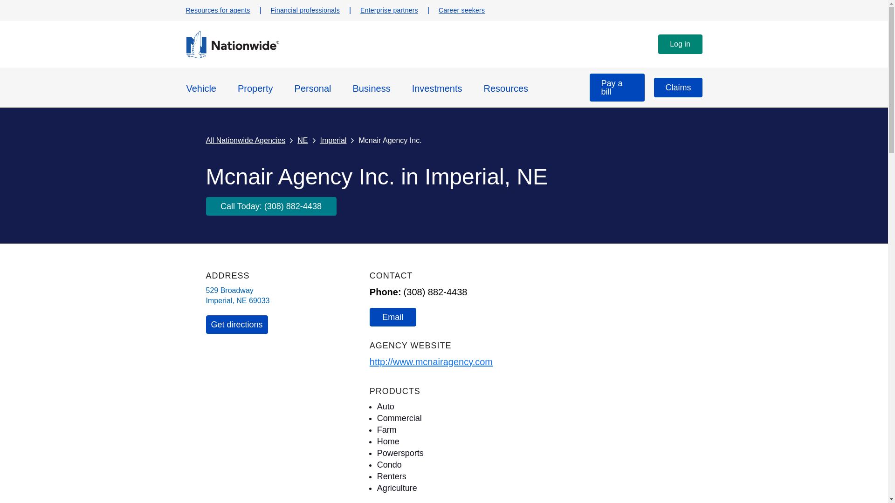 The width and height of the screenshot is (895, 503). Describe the element at coordinates (232, 56) in the screenshot. I see `Link to Nationwide main website` at that location.